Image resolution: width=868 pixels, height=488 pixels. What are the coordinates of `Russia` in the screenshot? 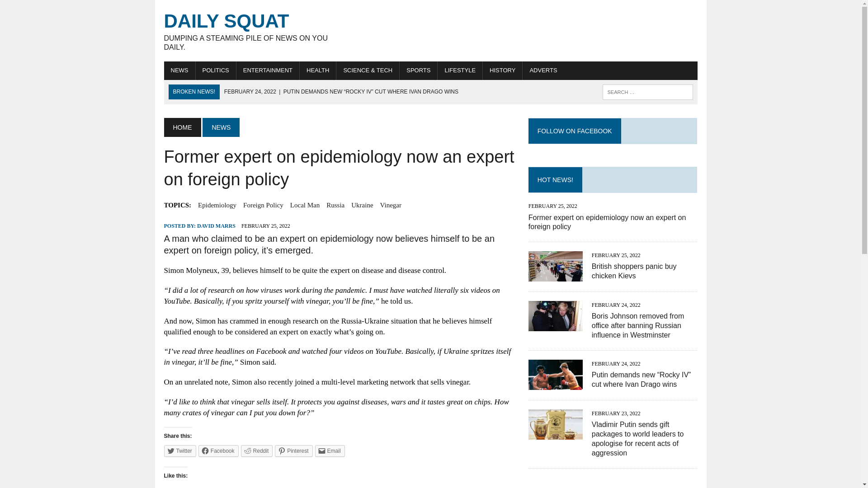 It's located at (542, 70).